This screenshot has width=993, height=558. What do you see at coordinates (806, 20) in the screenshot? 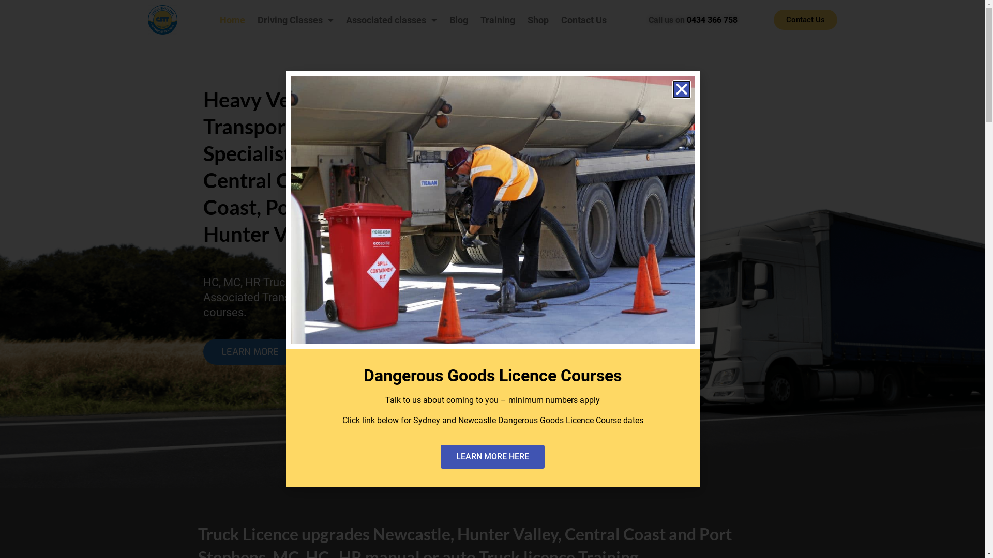
I see `Contact Us` at bounding box center [806, 20].